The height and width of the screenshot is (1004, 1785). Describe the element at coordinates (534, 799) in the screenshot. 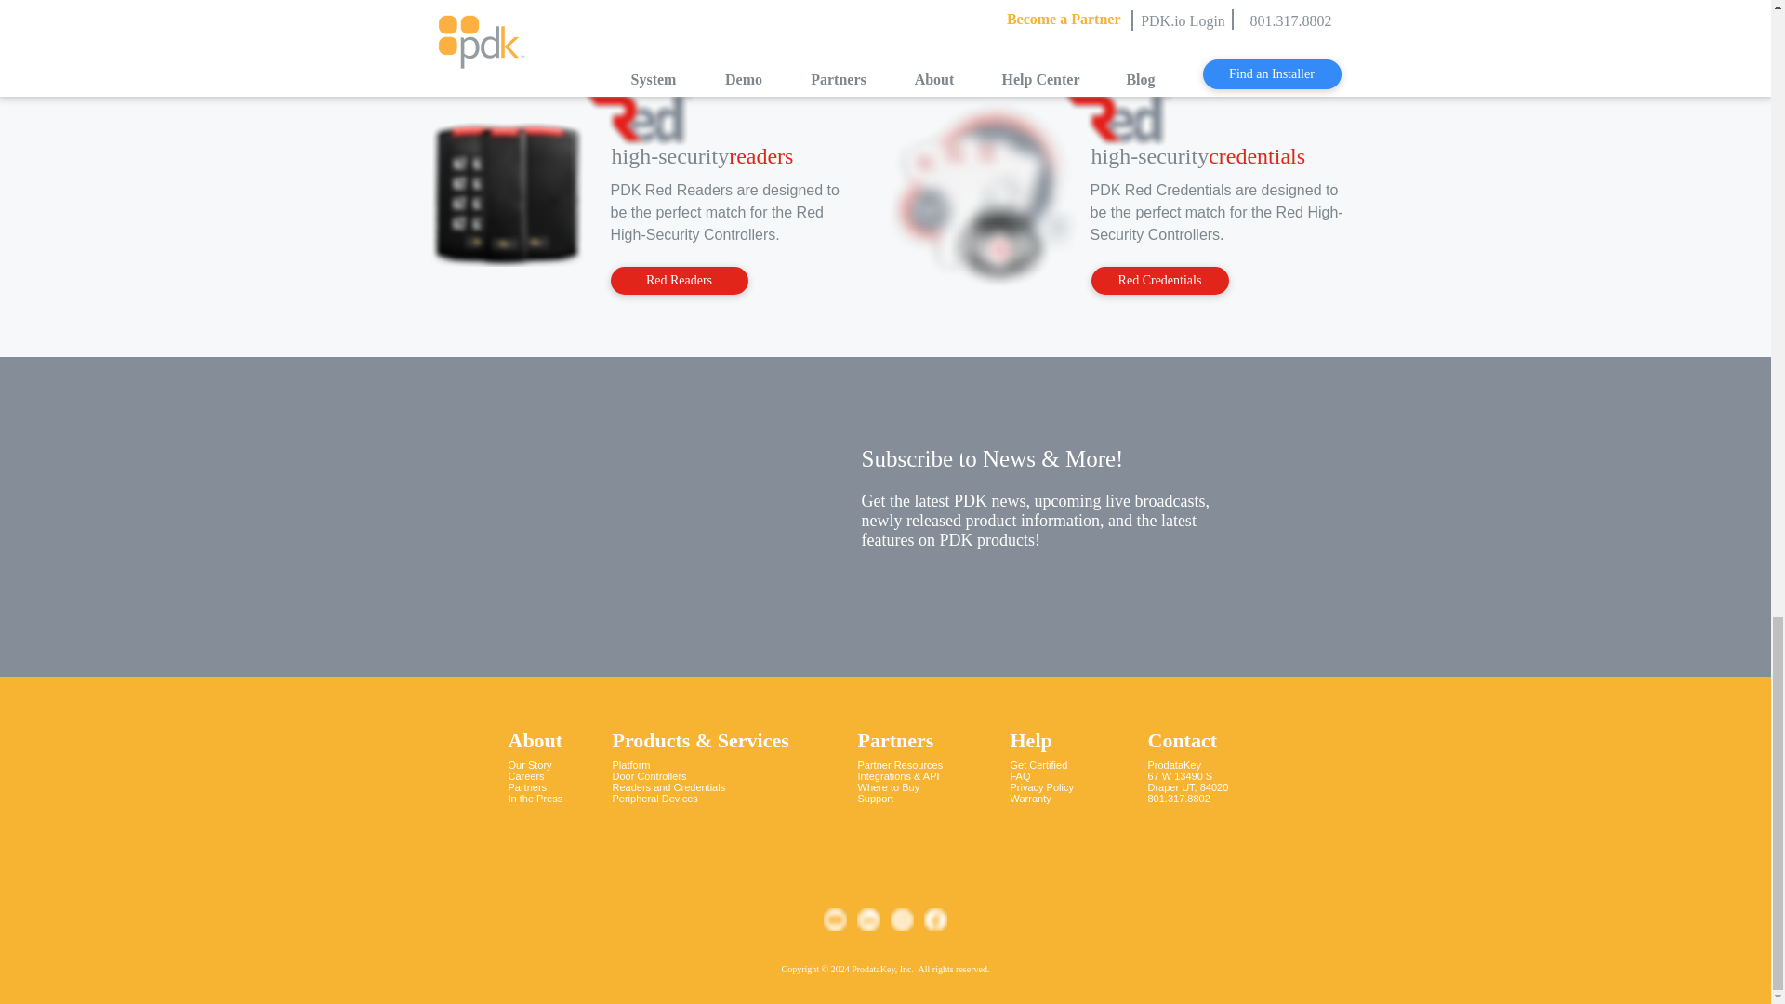

I see `In the Press` at that location.